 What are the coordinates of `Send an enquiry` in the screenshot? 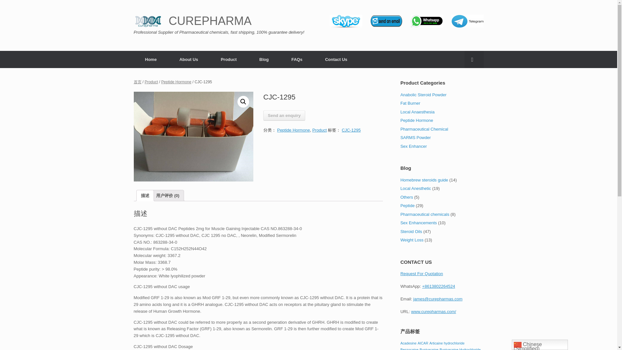 It's located at (284, 115).